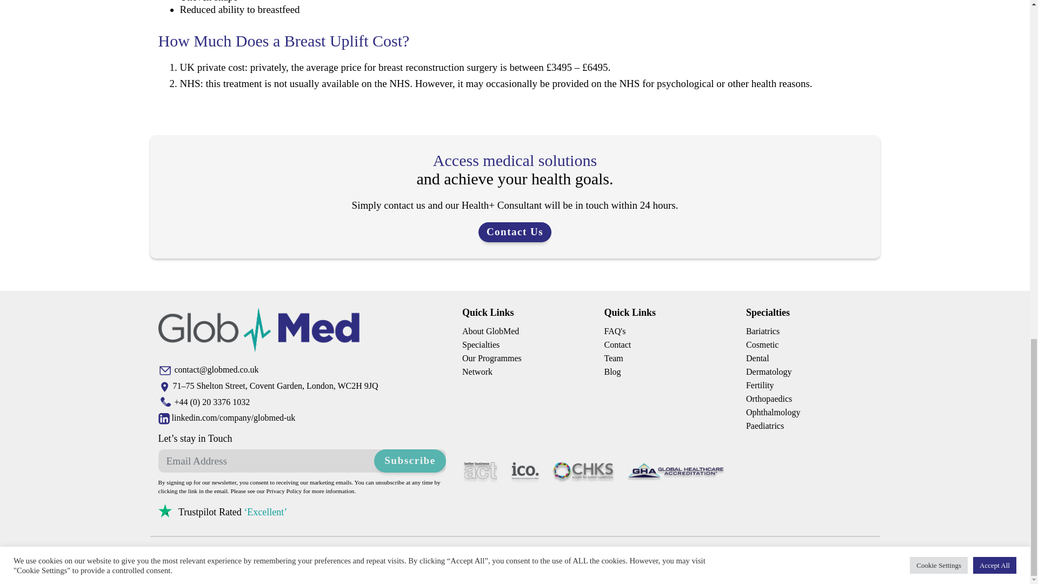 Image resolution: width=1038 pixels, height=584 pixels. Describe the element at coordinates (617, 344) in the screenshot. I see `Contact` at that location.